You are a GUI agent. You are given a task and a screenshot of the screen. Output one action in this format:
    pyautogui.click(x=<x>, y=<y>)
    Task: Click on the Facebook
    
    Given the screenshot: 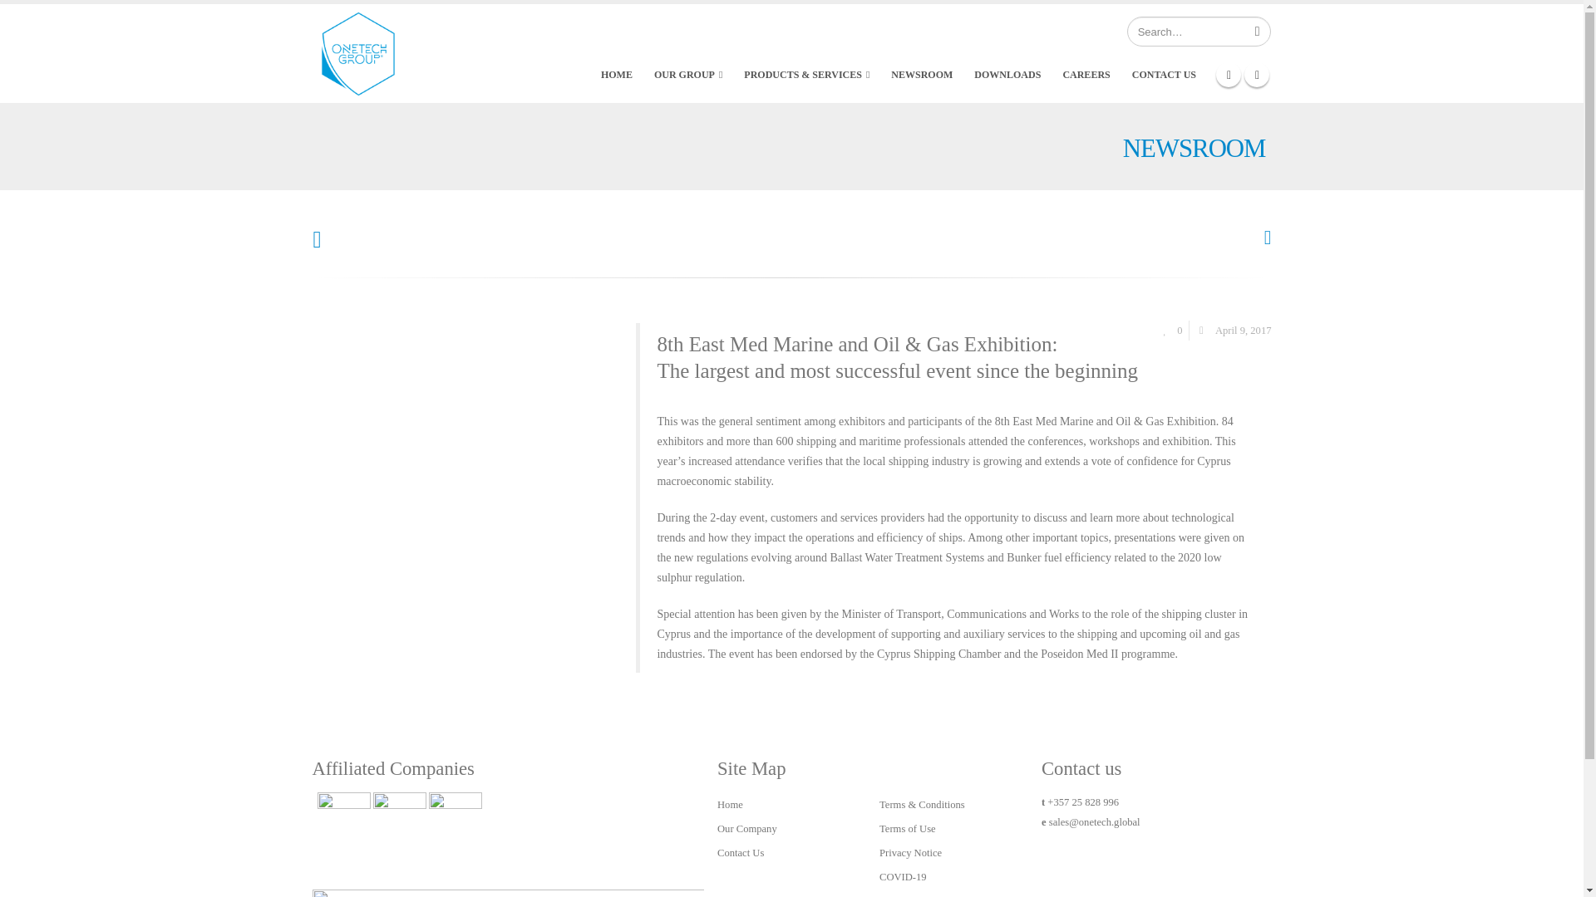 What is the action you would take?
    pyautogui.click(x=1229, y=73)
    